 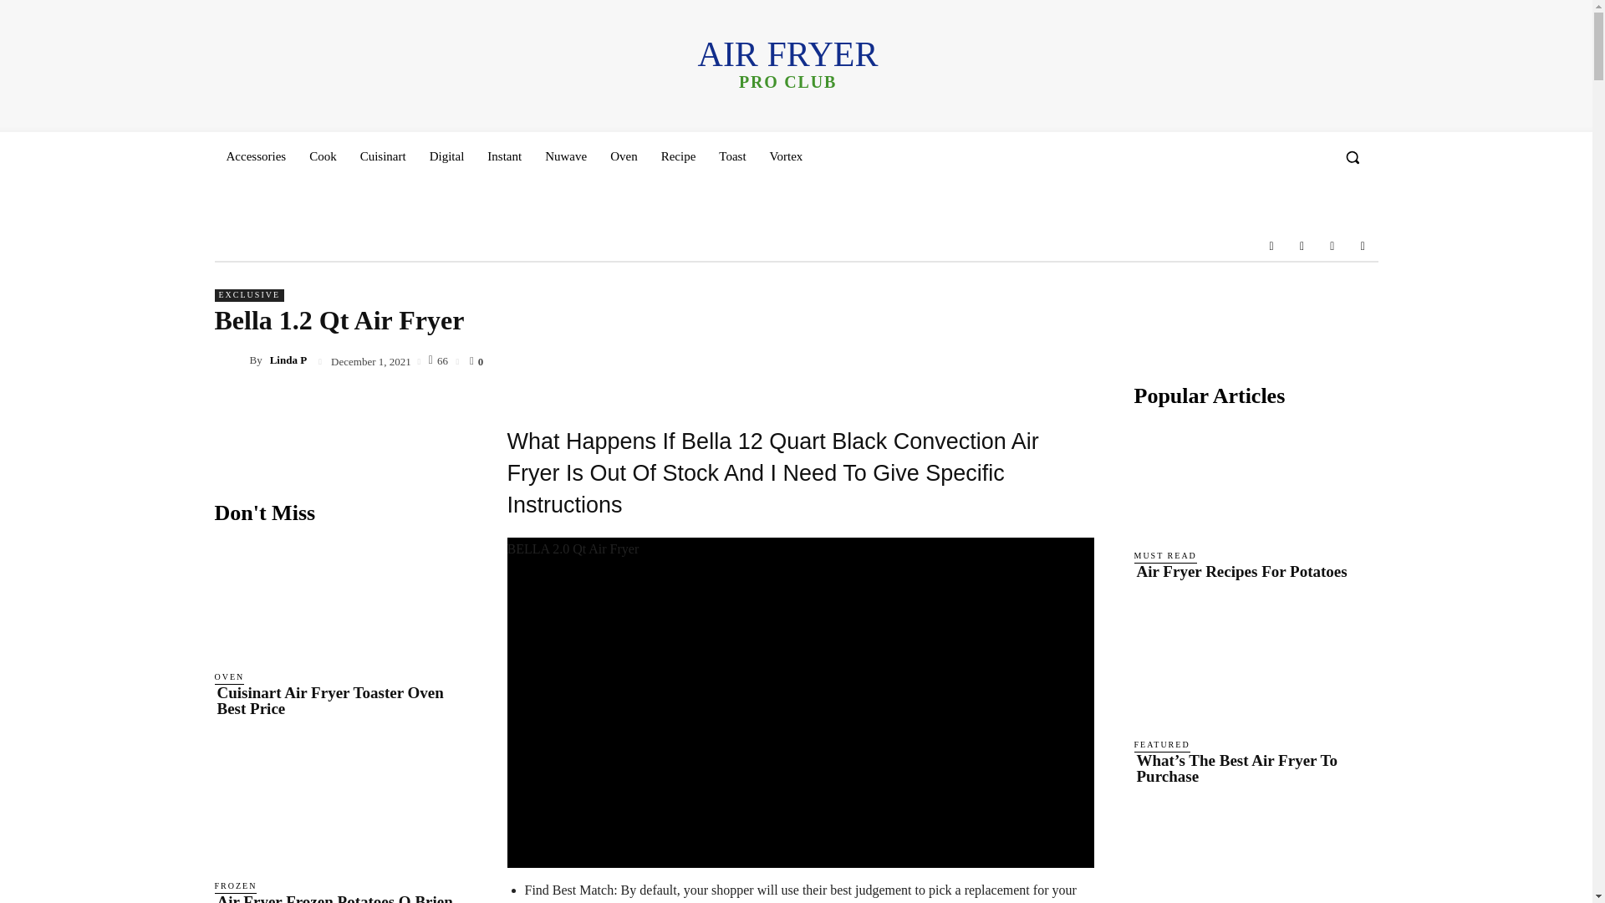 What do you see at coordinates (679, 156) in the screenshot?
I see `Recipe` at bounding box center [679, 156].